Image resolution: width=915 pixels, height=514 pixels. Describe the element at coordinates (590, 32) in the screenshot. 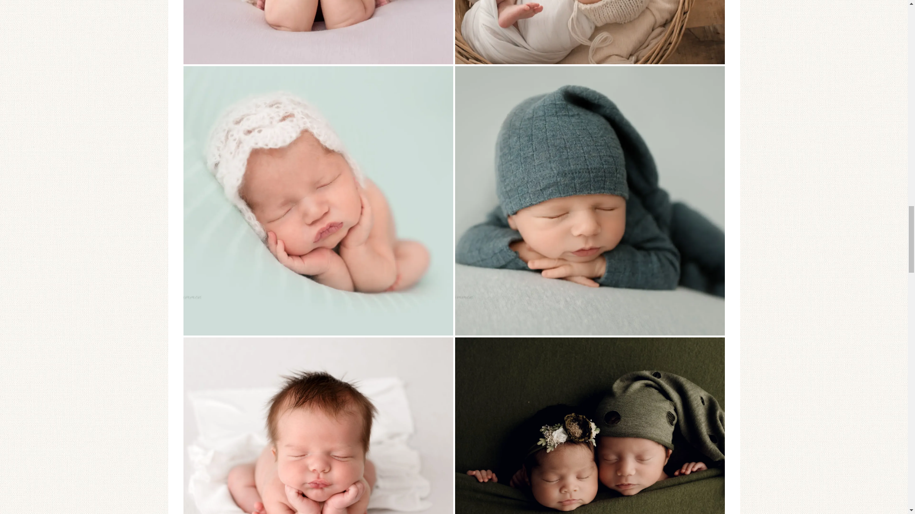

I see `FourBabiesweb-7` at that location.